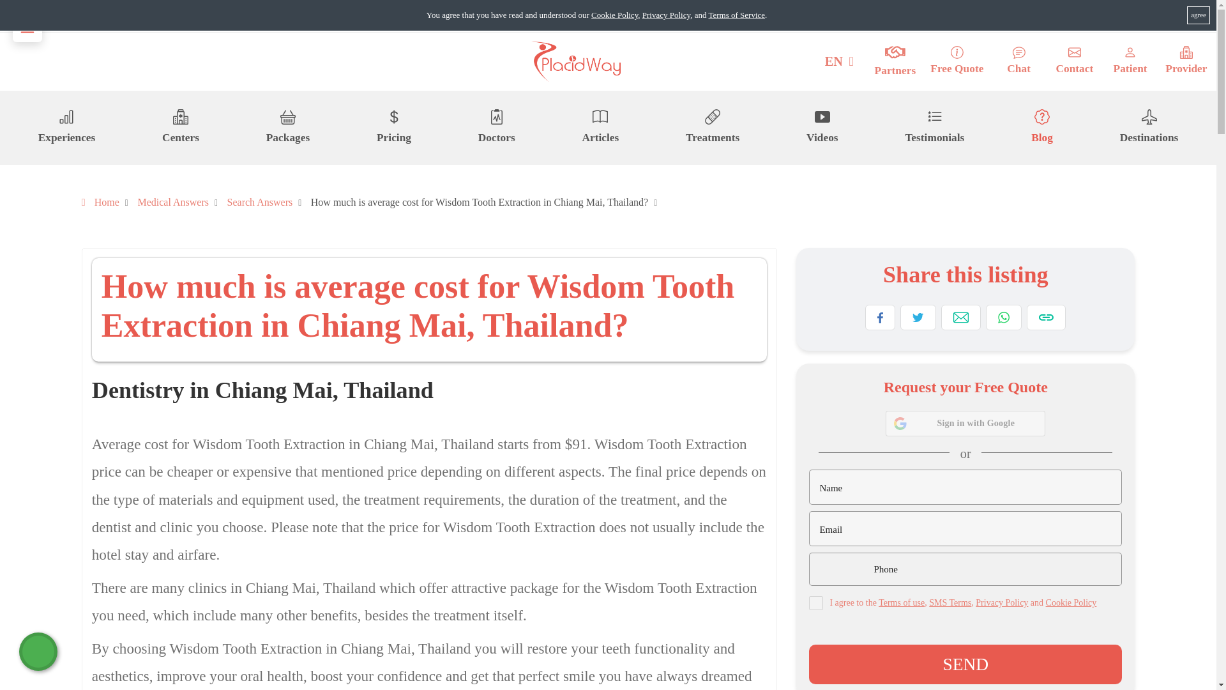 The image size is (1226, 690). Describe the element at coordinates (180, 127) in the screenshot. I see `Centers` at that location.